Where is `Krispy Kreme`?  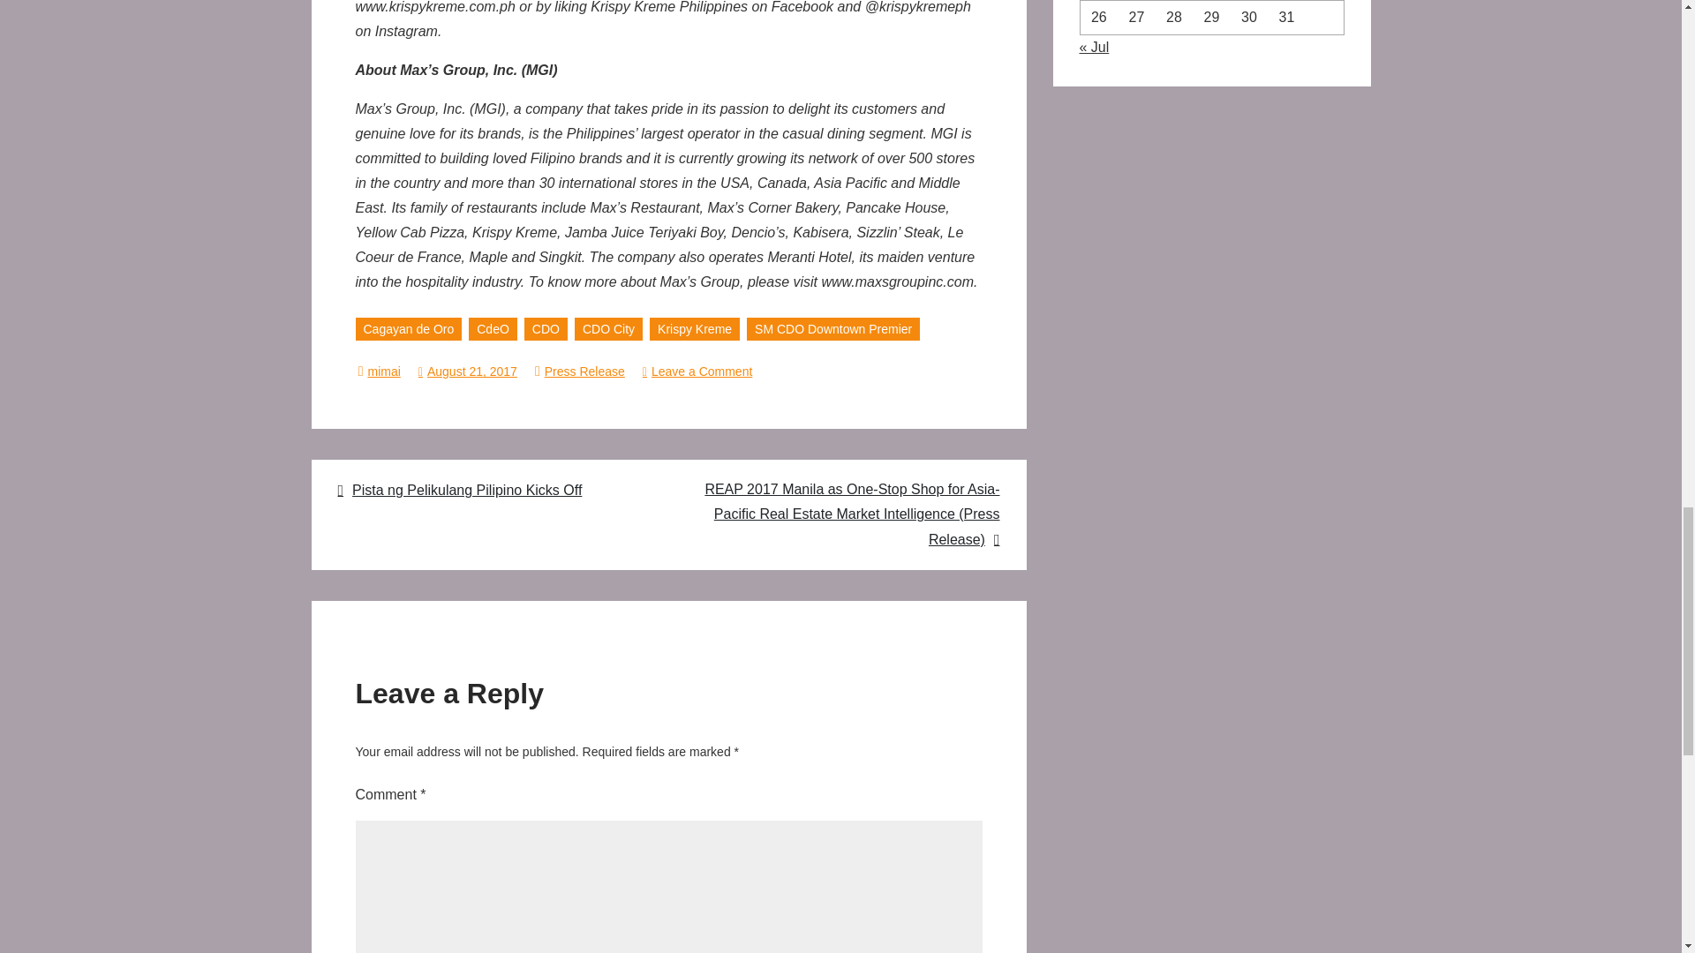
Krispy Kreme is located at coordinates (694, 328).